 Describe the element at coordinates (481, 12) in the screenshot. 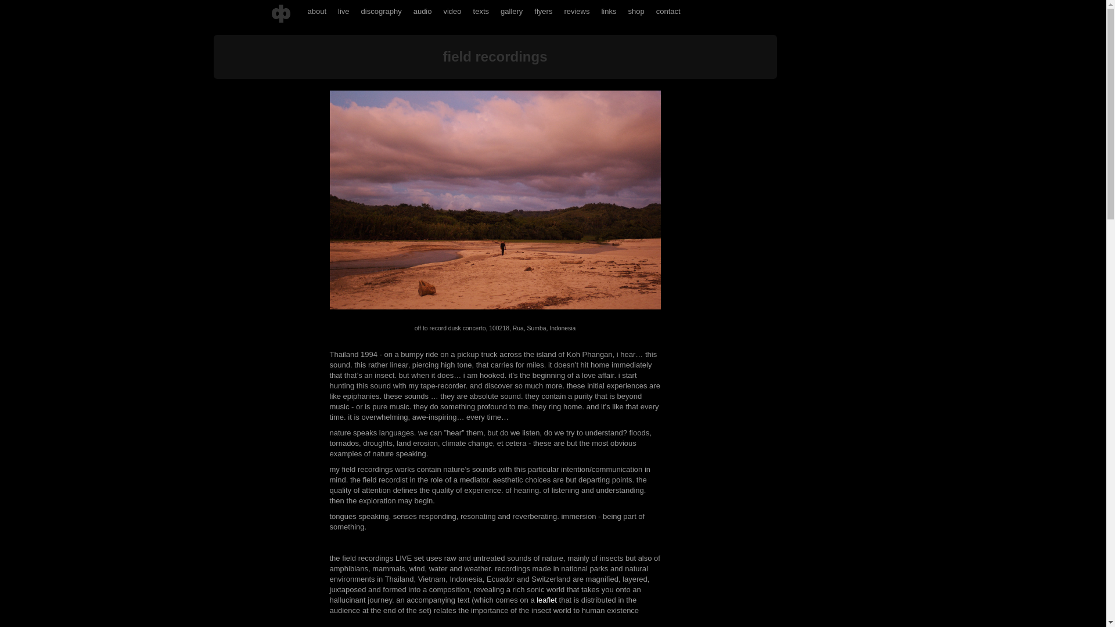

I see `texts` at that location.